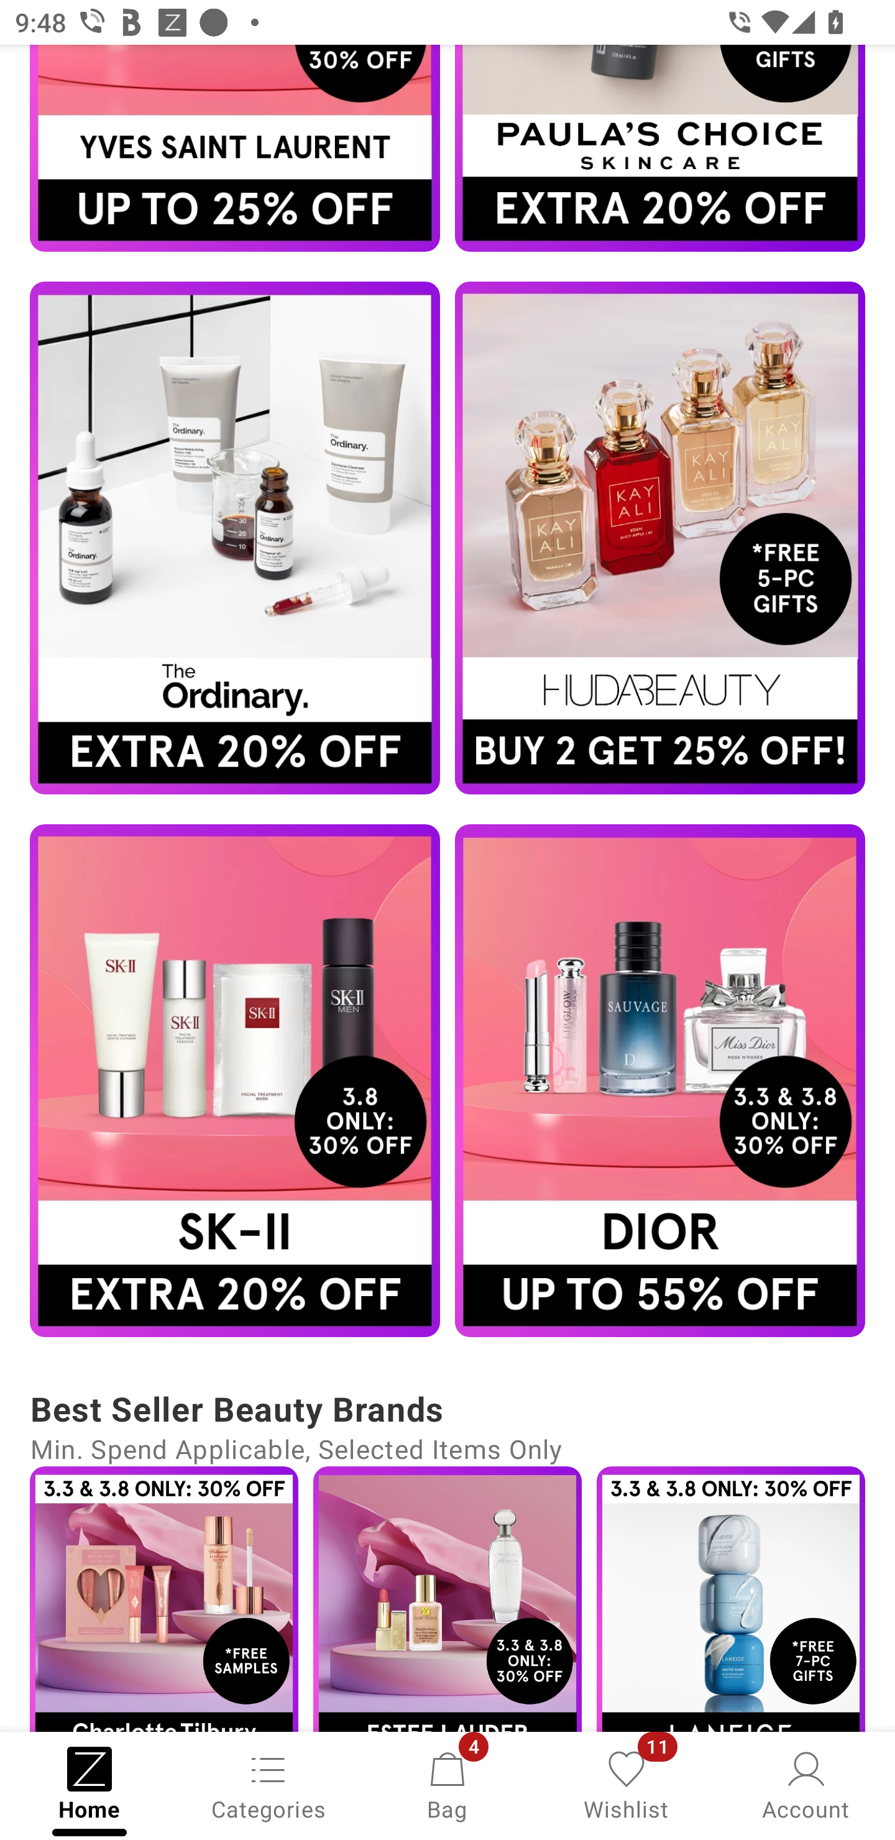  Describe the element at coordinates (268, 1784) in the screenshot. I see `Categories` at that location.